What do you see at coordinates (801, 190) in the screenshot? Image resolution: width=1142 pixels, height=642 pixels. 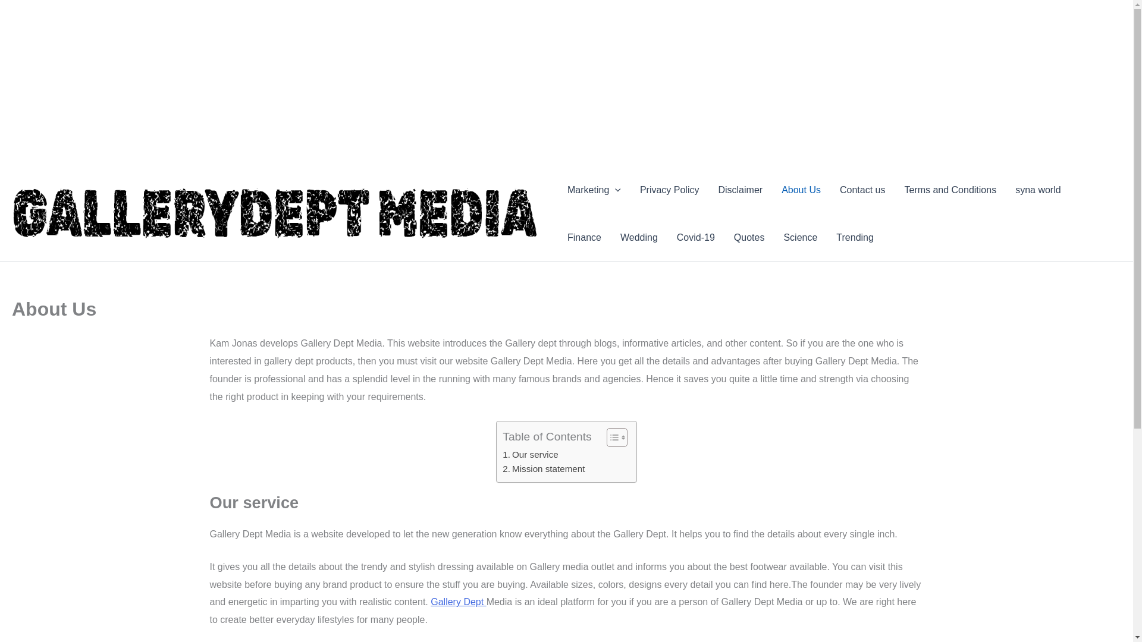 I see `About Us` at bounding box center [801, 190].